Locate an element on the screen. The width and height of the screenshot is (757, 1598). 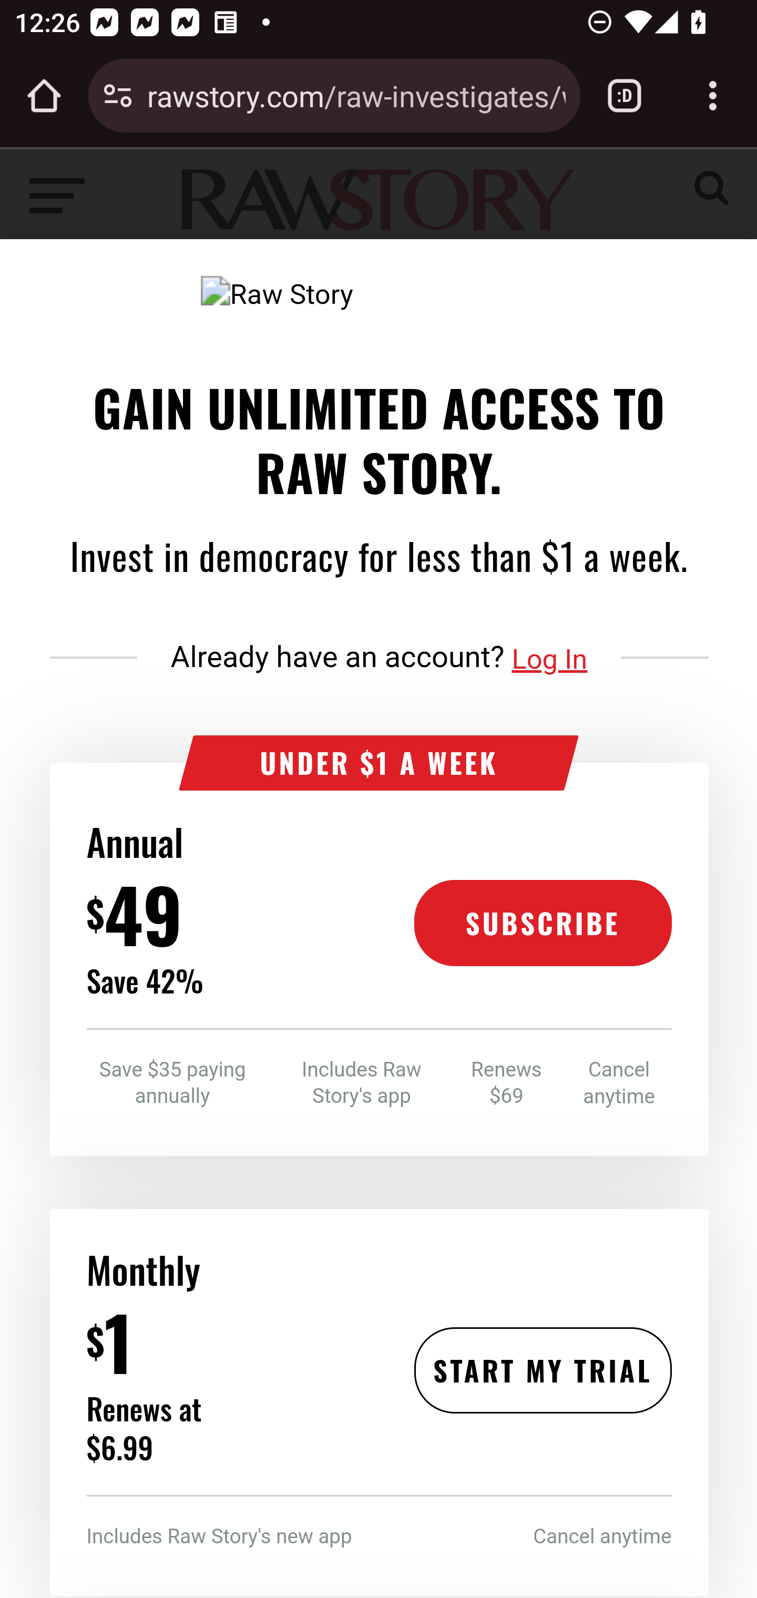
Connection is secure is located at coordinates (118, 96).